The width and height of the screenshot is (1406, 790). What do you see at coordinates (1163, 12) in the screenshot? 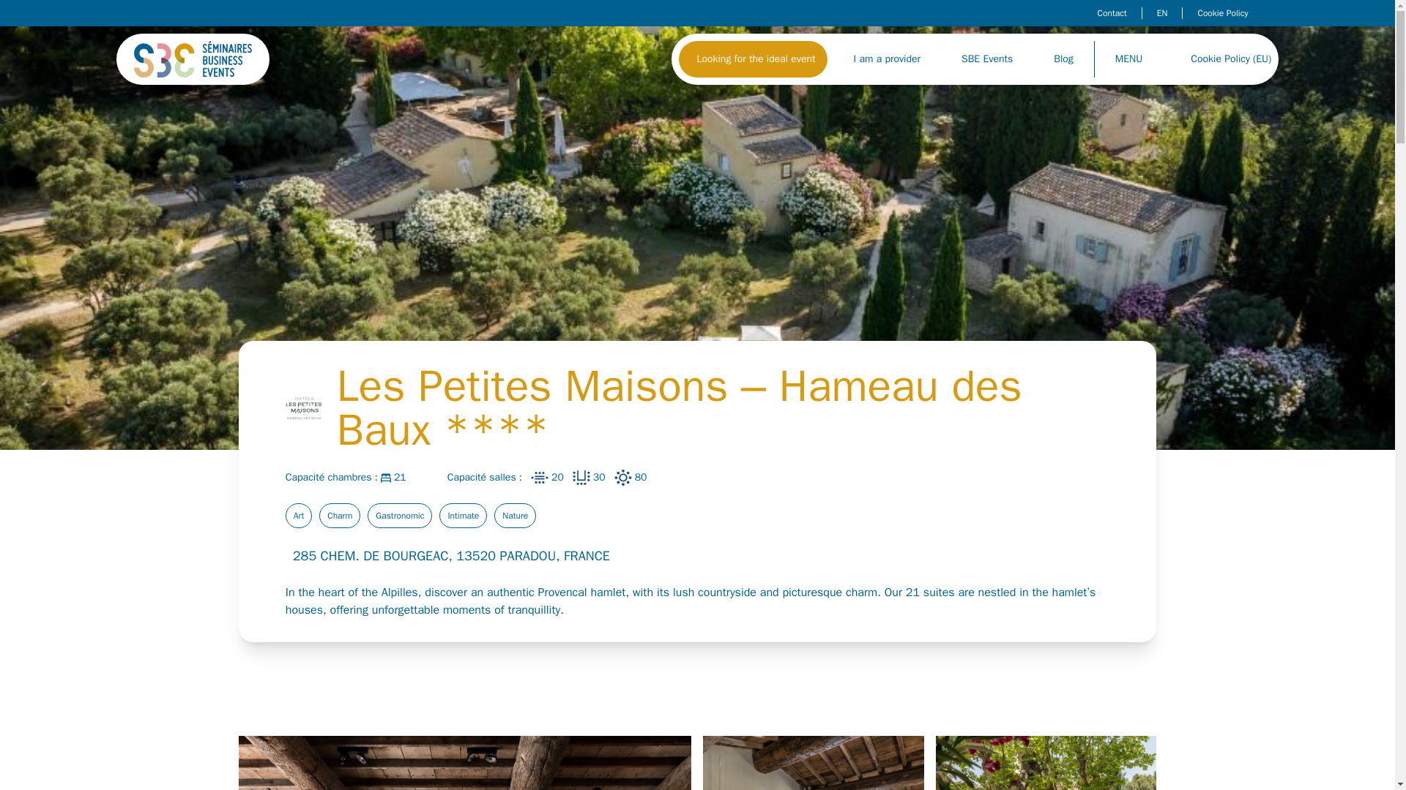
I see `EN` at bounding box center [1163, 12].